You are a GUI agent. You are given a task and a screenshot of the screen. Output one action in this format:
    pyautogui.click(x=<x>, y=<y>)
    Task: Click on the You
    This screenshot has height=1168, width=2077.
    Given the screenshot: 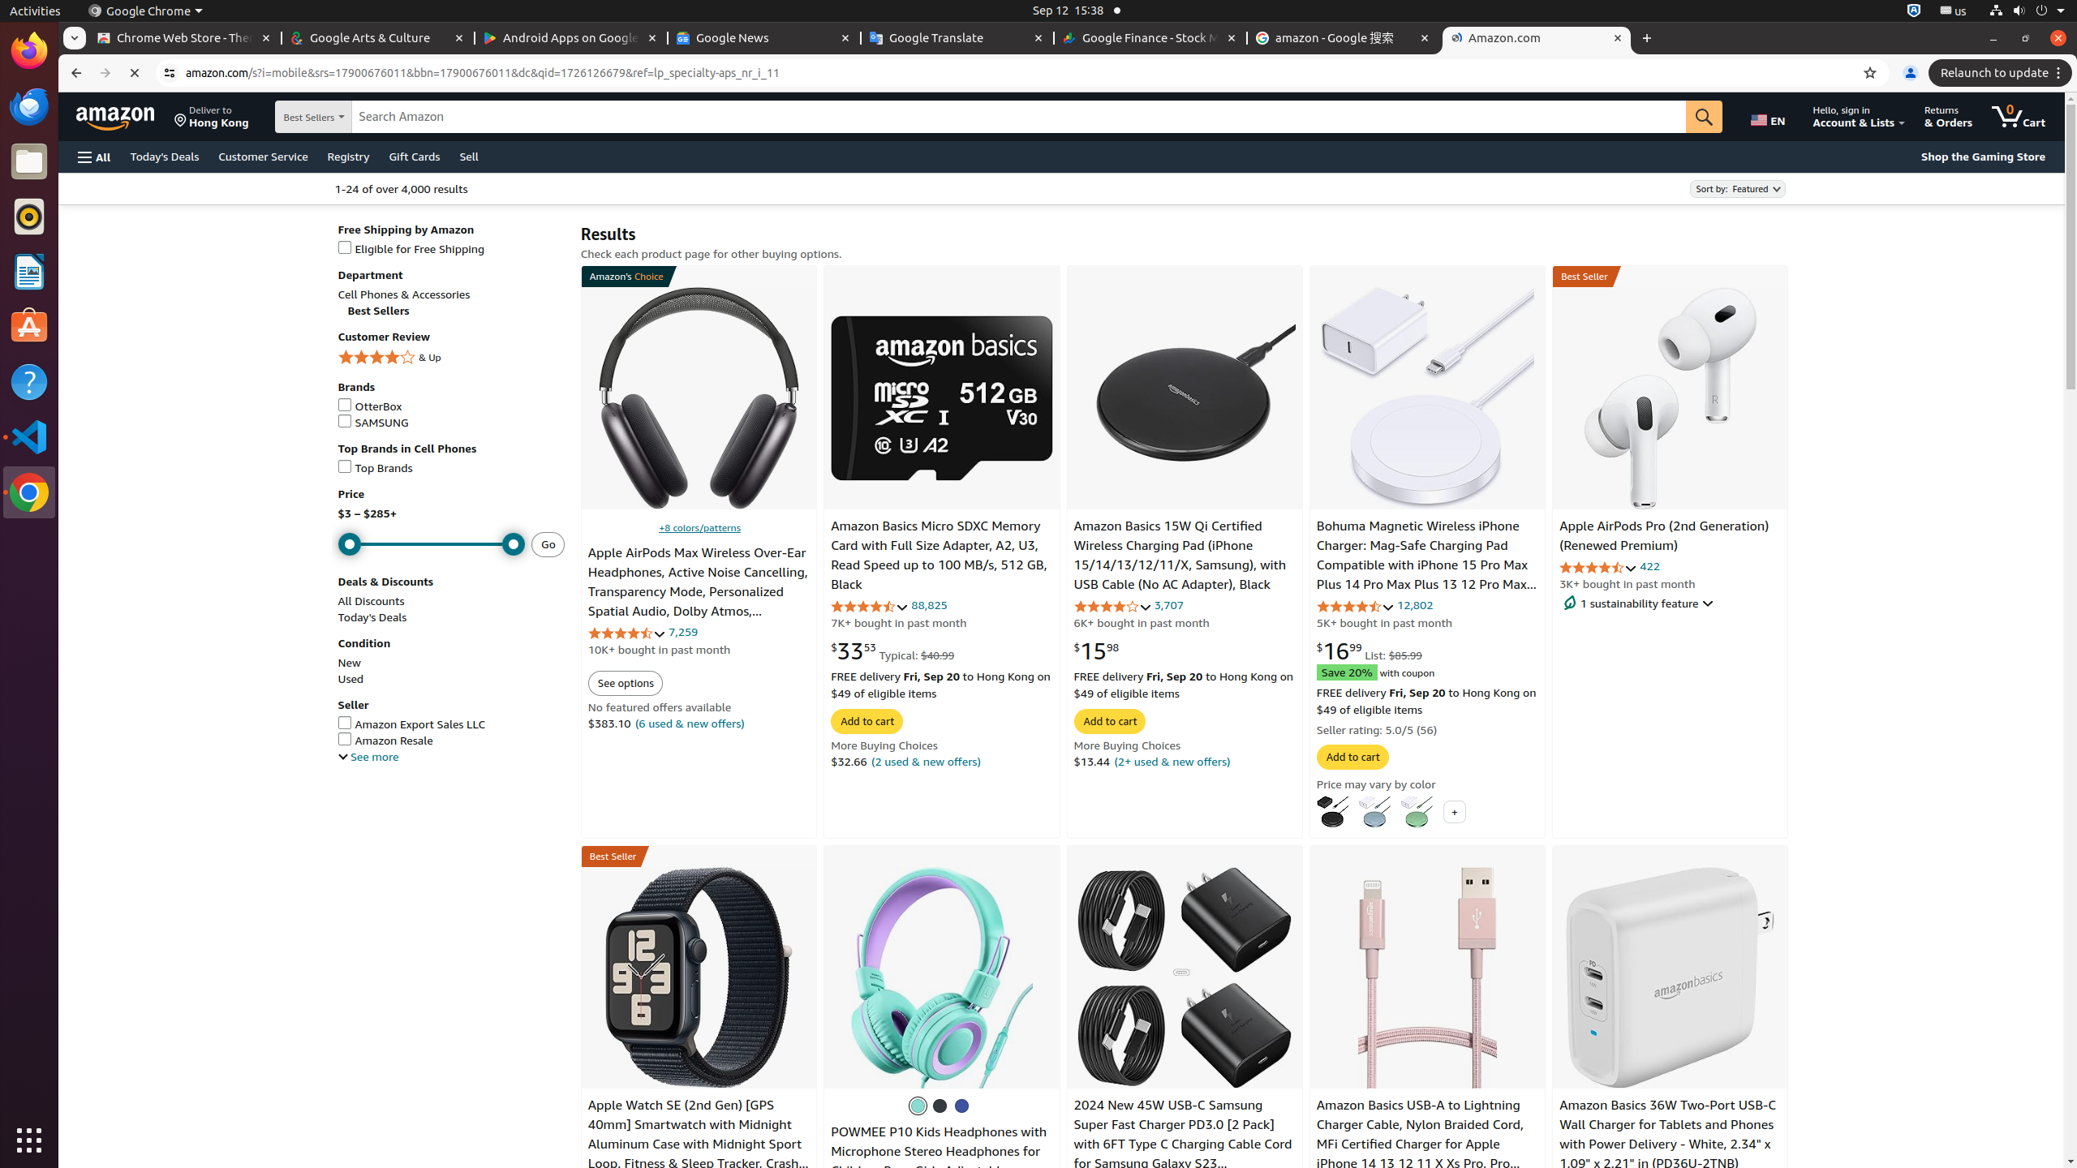 What is the action you would take?
    pyautogui.click(x=1911, y=73)
    